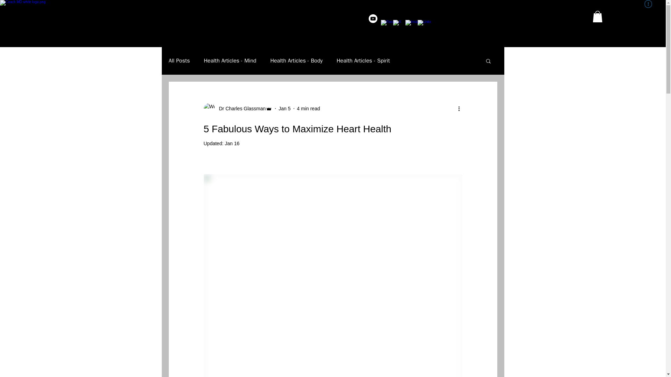 The height and width of the screenshot is (377, 671). I want to click on 0, so click(598, 17).